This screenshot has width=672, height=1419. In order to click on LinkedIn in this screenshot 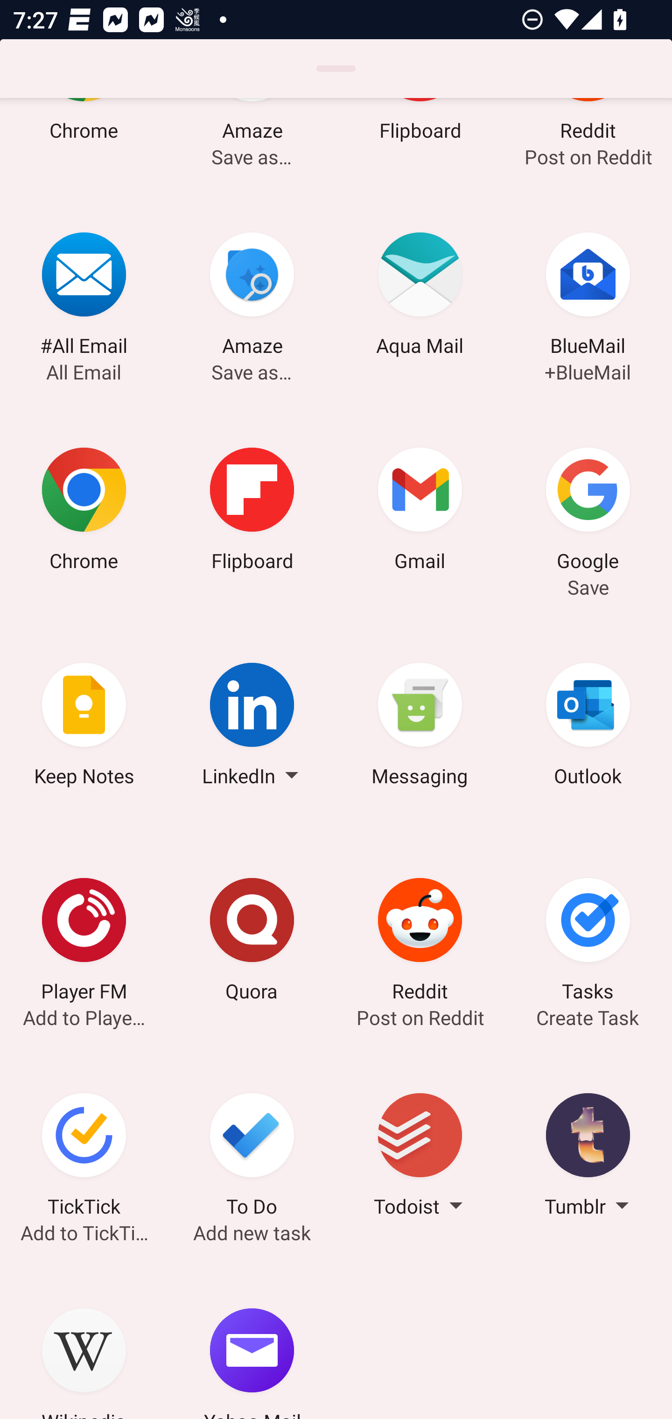, I will do `click(252, 727)`.